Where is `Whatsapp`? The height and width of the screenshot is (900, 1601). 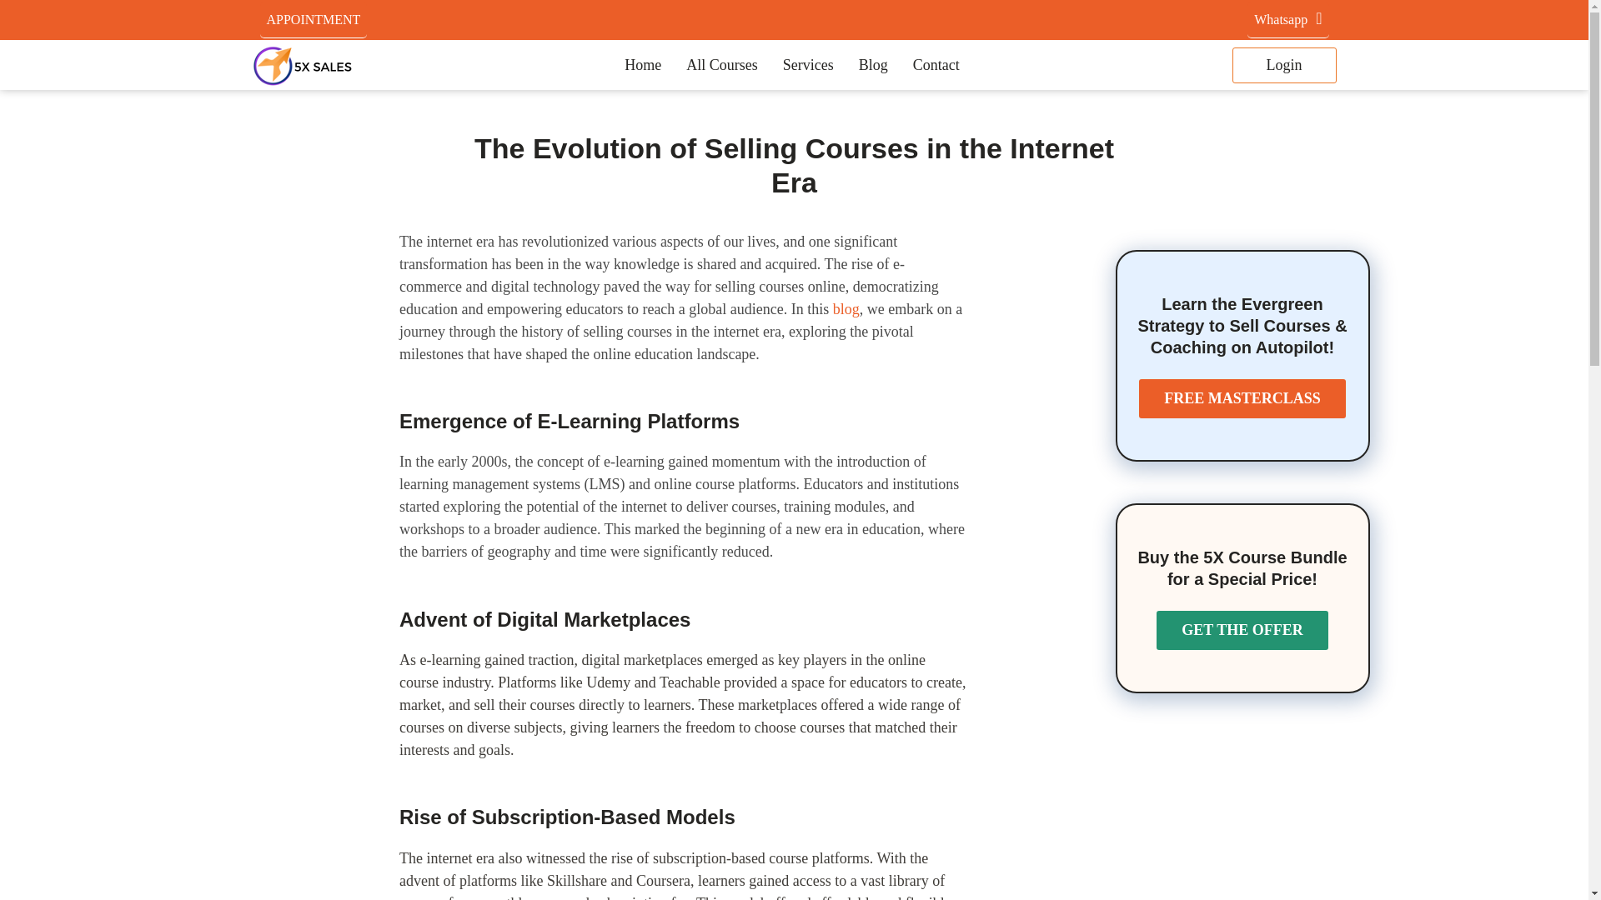
Whatsapp is located at coordinates (1287, 20).